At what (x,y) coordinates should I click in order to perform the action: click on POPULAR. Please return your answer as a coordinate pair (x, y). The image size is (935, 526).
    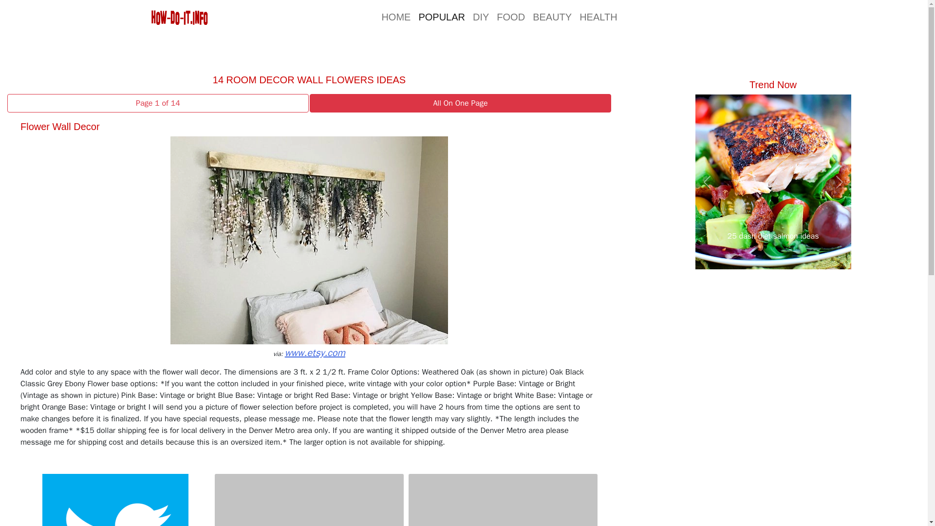
    Looking at the image, I should click on (441, 17).